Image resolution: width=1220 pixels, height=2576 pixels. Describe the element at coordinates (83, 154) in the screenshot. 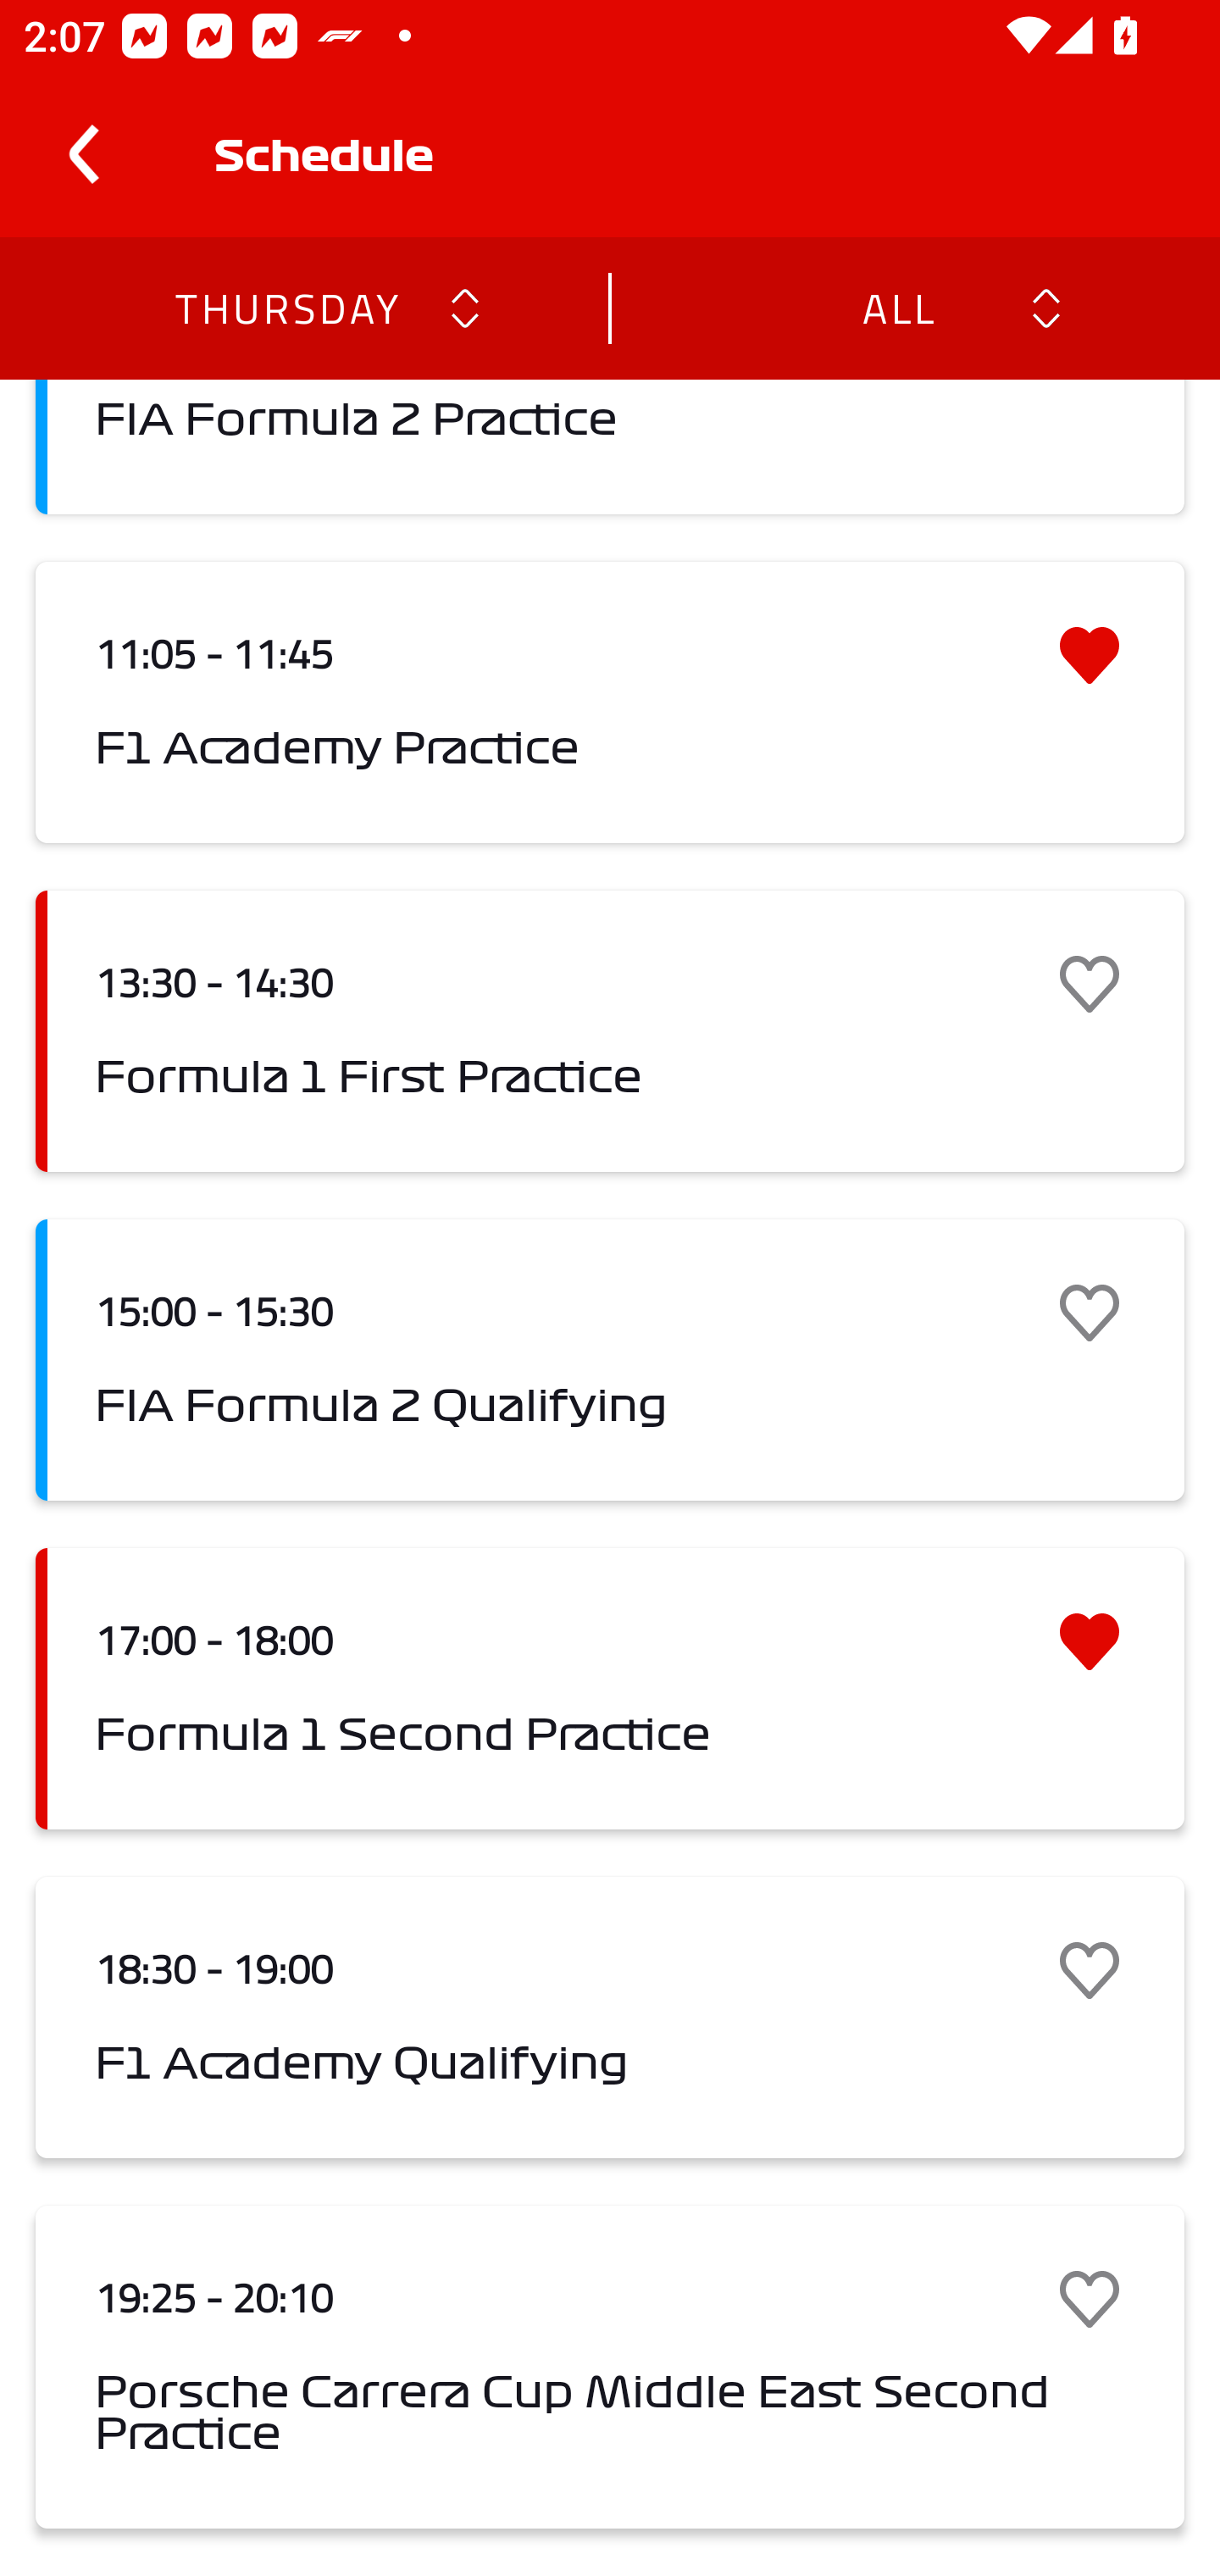

I see `Navigate up` at that location.